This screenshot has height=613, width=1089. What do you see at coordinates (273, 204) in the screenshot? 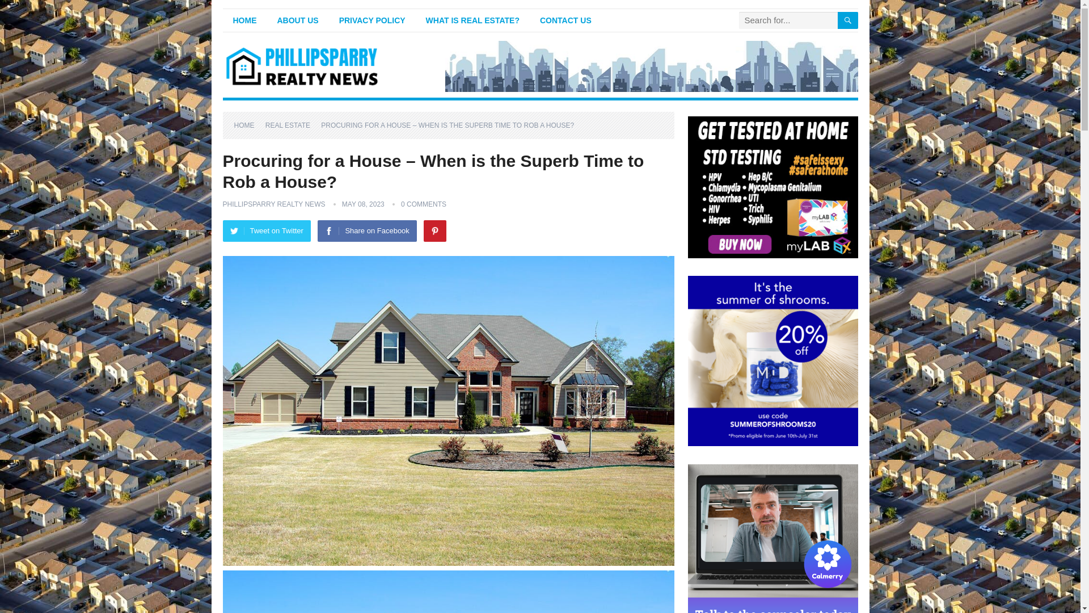
I see `PHILLIPSPARRY REALTY NEWS` at bounding box center [273, 204].